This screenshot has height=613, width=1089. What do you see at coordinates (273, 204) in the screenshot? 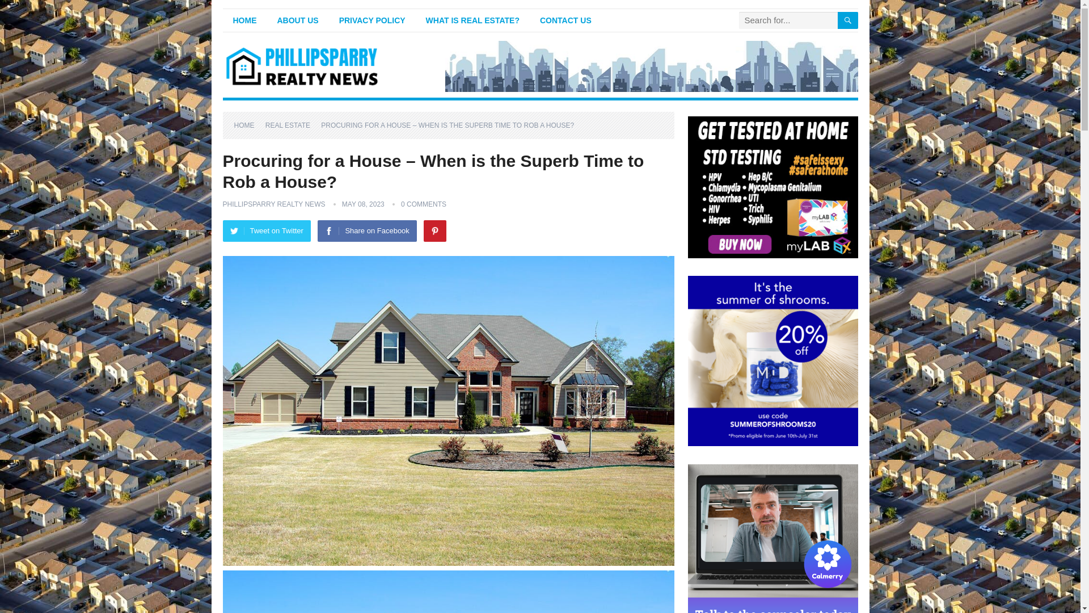
I see `PHILLIPSPARRY REALTY NEWS` at bounding box center [273, 204].